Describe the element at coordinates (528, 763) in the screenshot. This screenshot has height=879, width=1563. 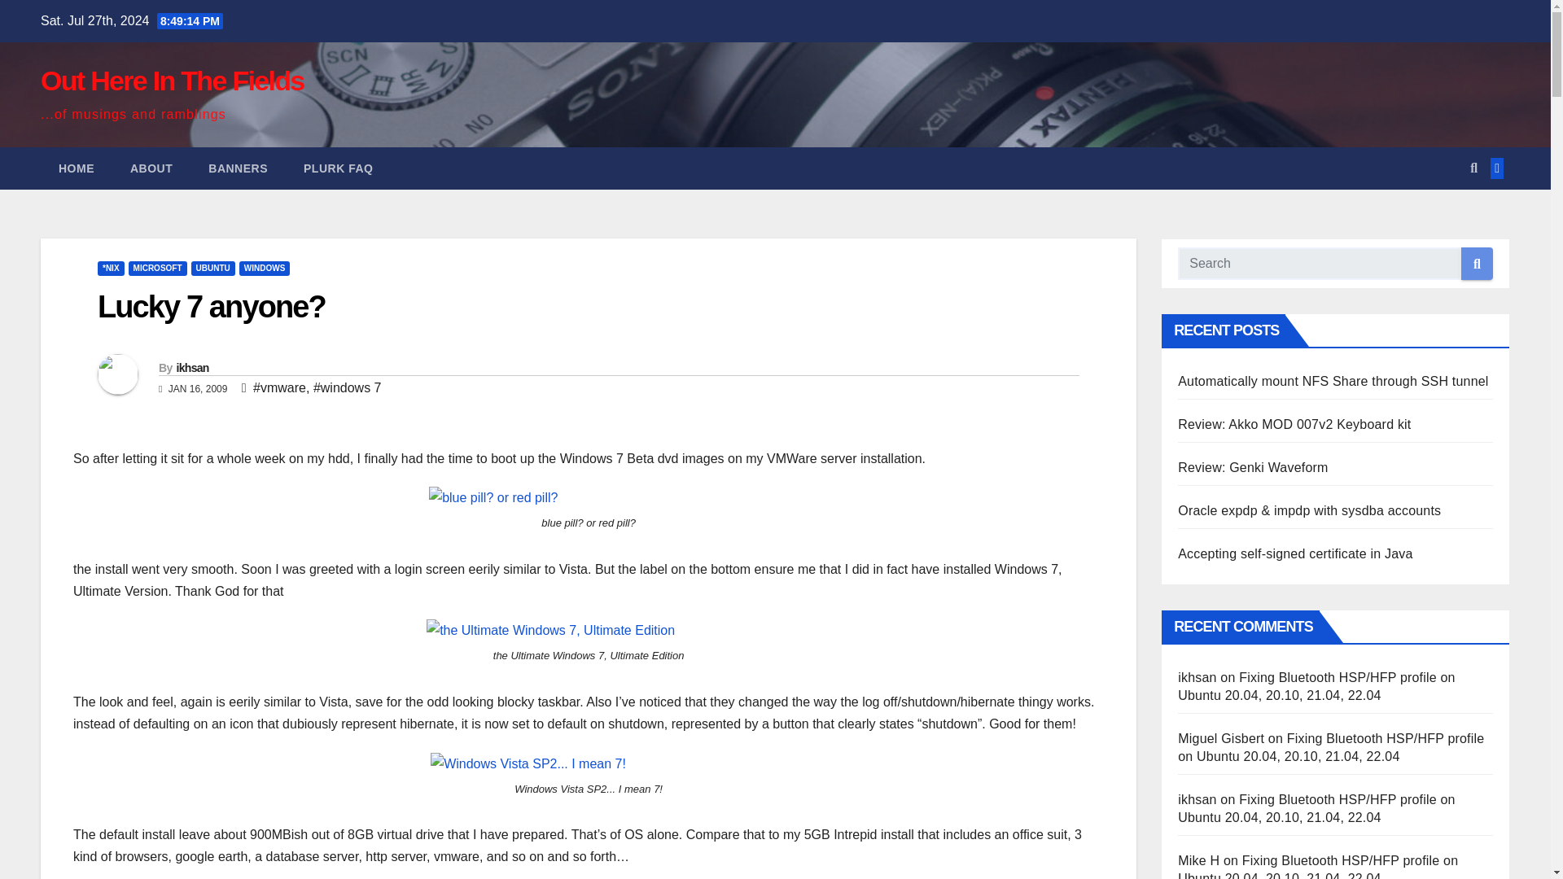
I see `Windows Vista SP2... I mean 7!` at that location.